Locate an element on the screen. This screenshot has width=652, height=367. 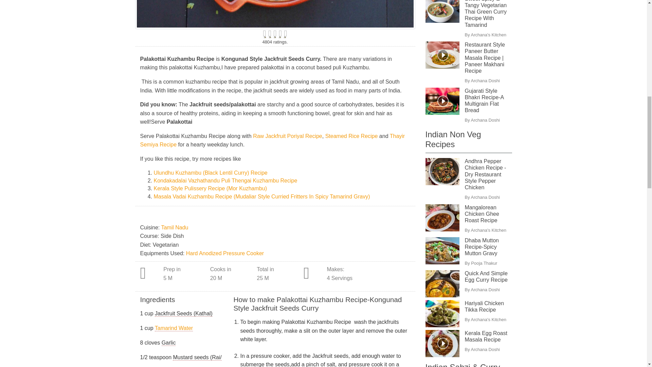
Steamed Rice Recipe  is located at coordinates (352, 136).